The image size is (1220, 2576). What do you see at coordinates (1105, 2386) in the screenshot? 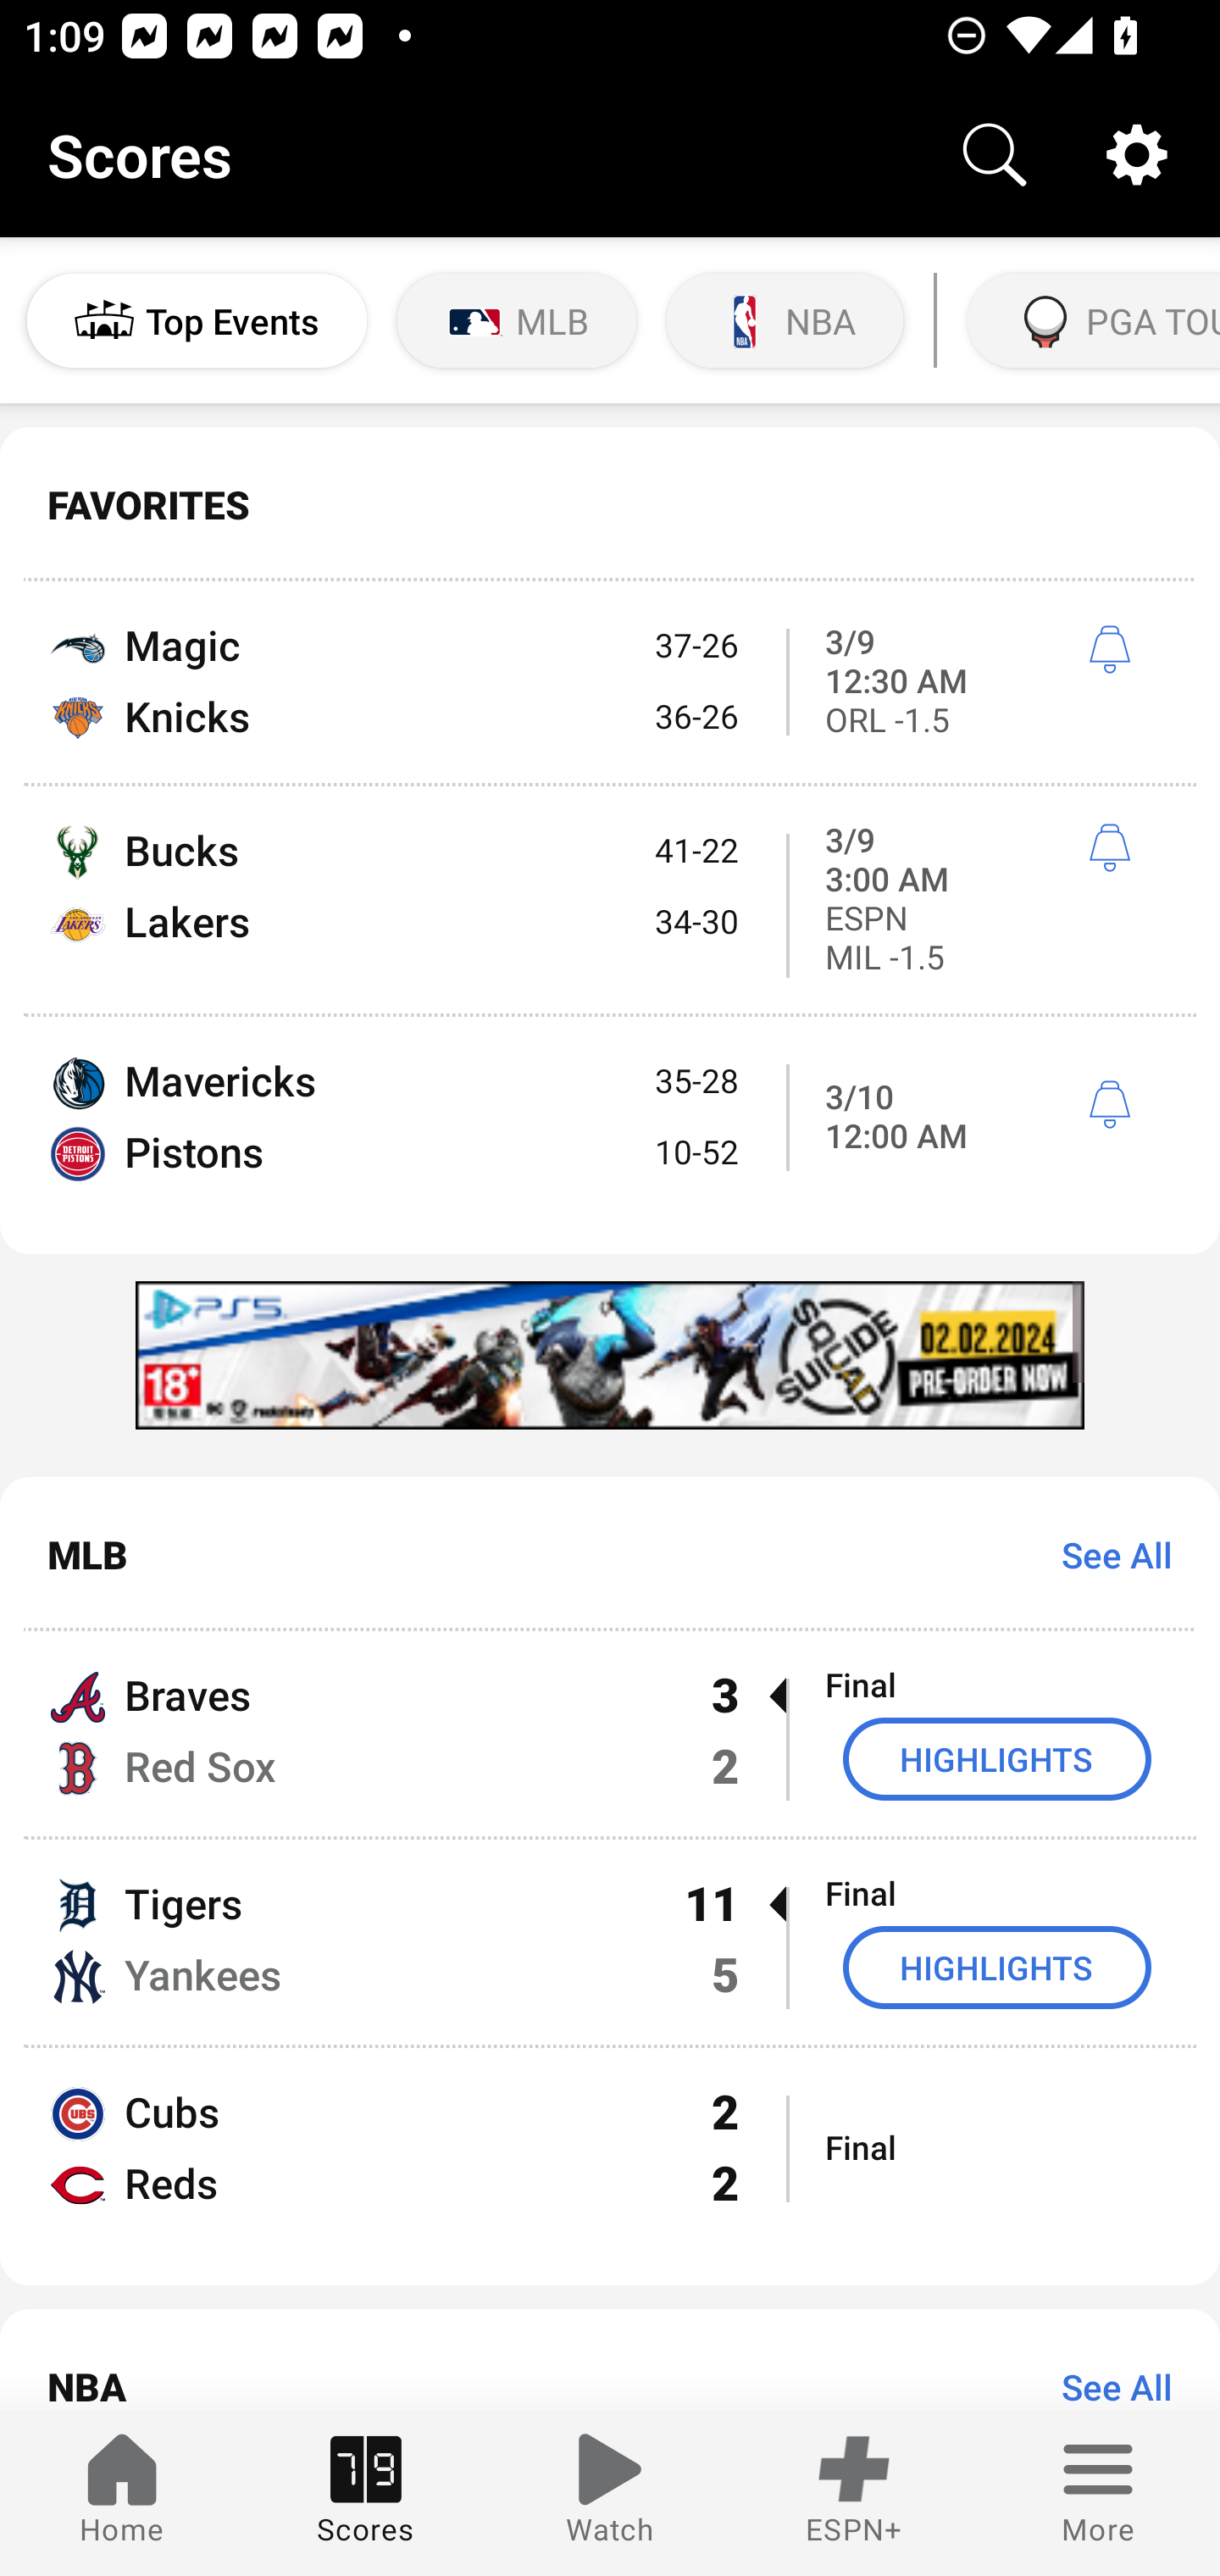
I see `See All` at bounding box center [1105, 2386].